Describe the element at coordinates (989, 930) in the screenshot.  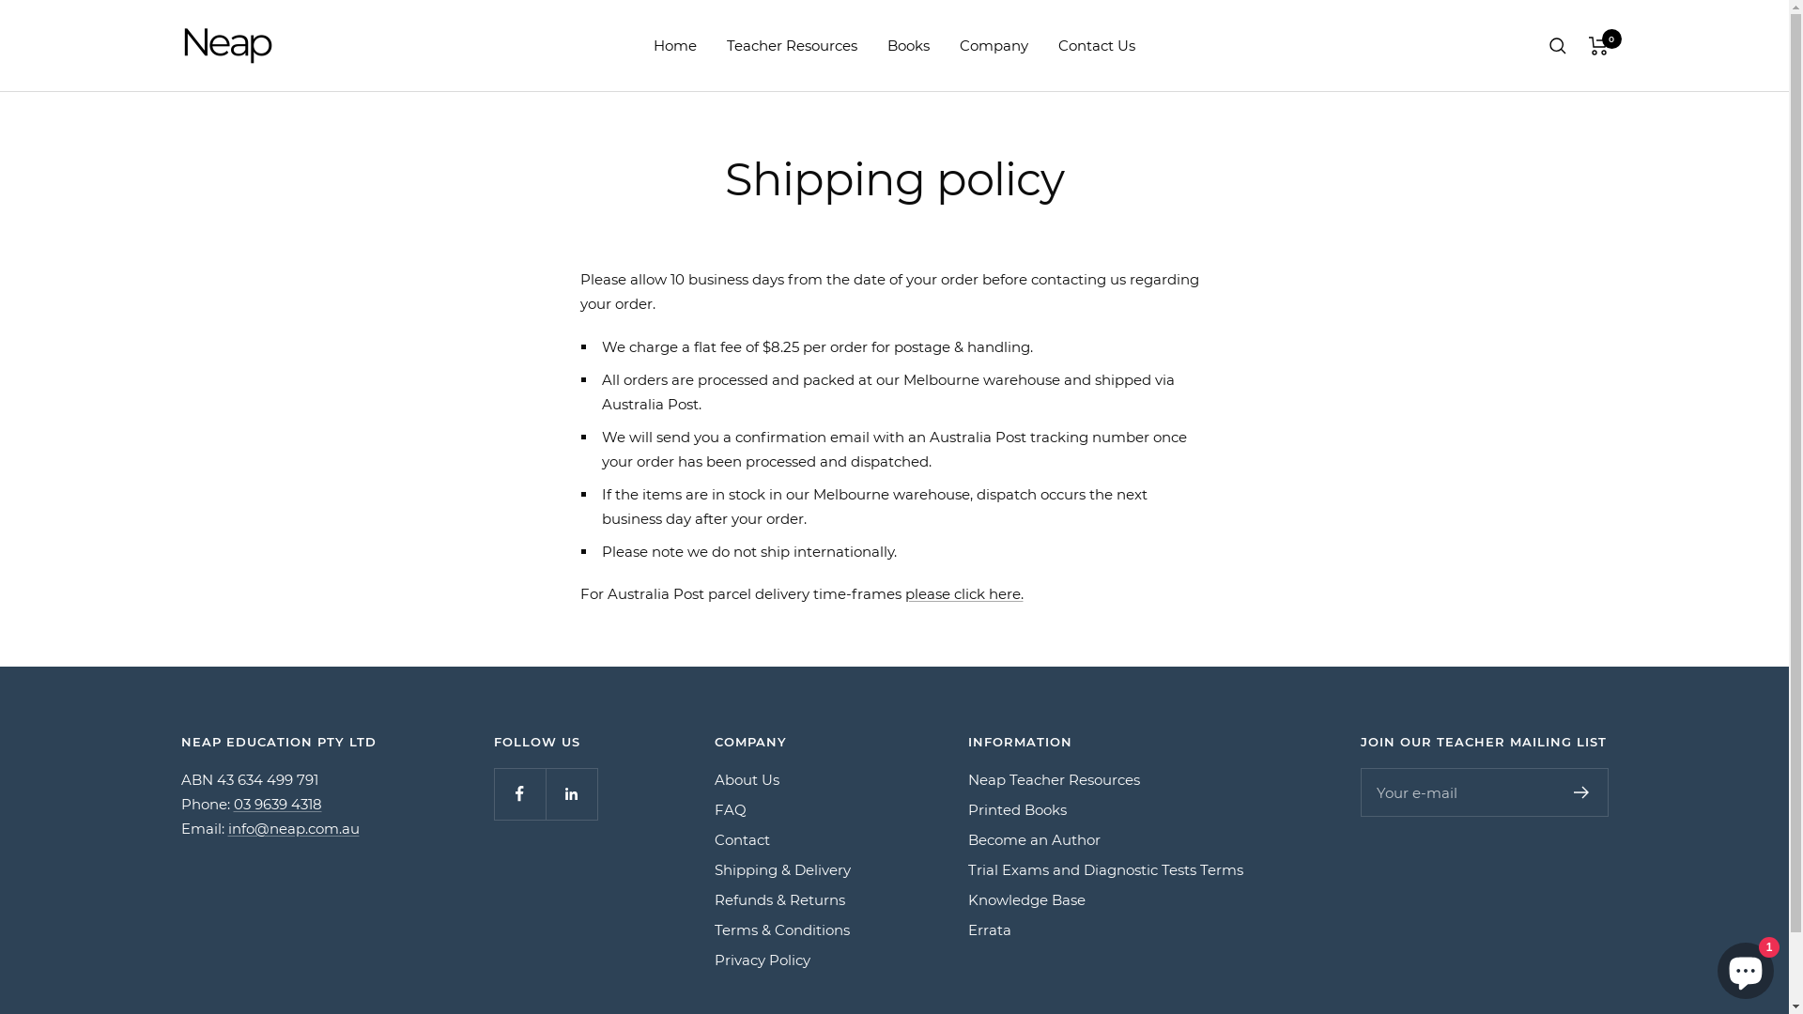
I see `Errata` at that location.